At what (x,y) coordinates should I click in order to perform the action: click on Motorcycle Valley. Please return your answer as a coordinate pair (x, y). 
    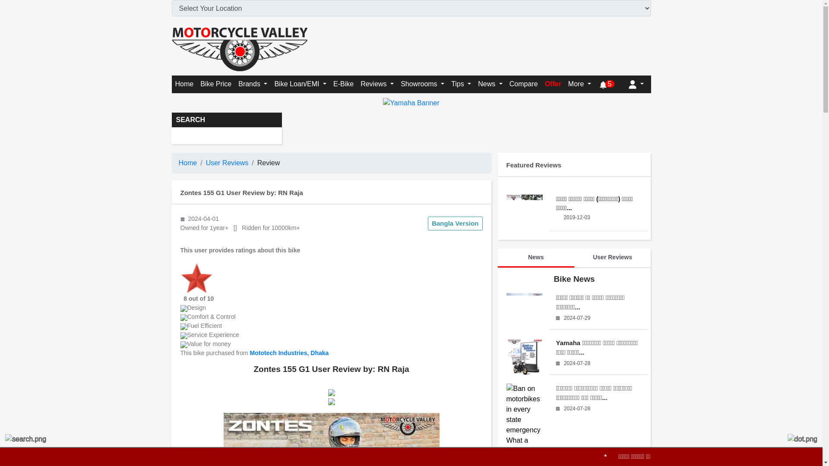
    Looking at the image, I should click on (184, 84).